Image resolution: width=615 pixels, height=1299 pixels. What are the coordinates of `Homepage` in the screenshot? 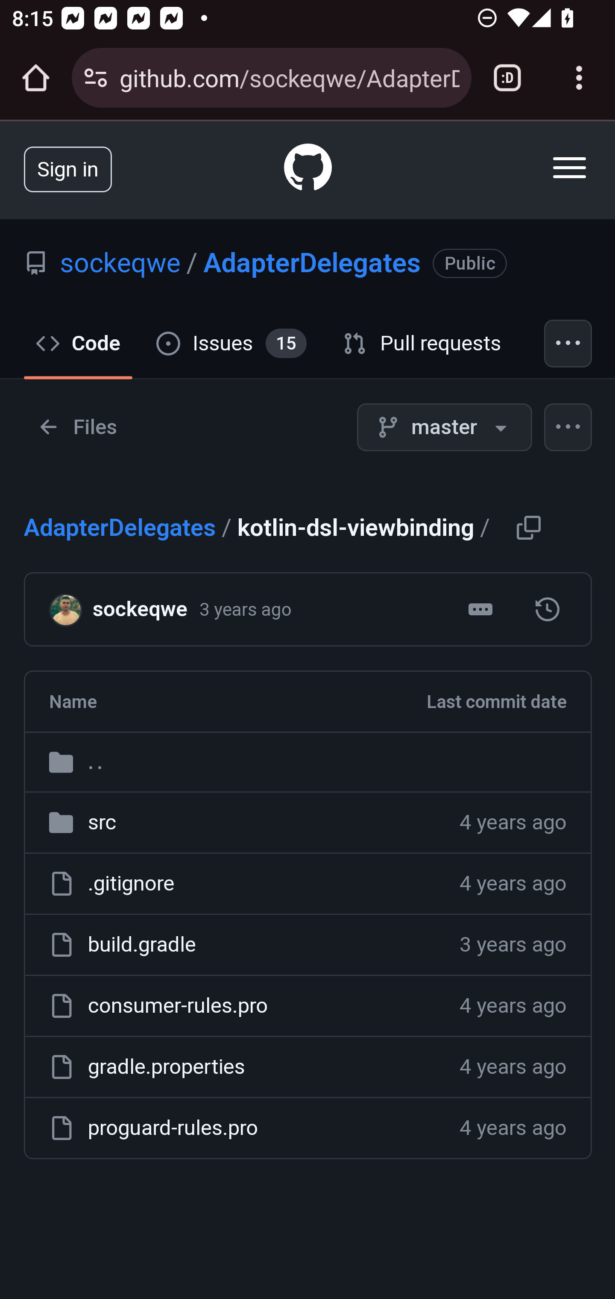 It's located at (308, 170).